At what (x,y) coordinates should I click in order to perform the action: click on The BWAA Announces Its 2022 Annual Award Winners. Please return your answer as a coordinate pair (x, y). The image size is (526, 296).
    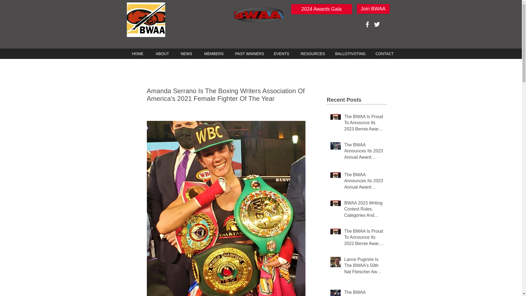
    Looking at the image, I should click on (364, 293).